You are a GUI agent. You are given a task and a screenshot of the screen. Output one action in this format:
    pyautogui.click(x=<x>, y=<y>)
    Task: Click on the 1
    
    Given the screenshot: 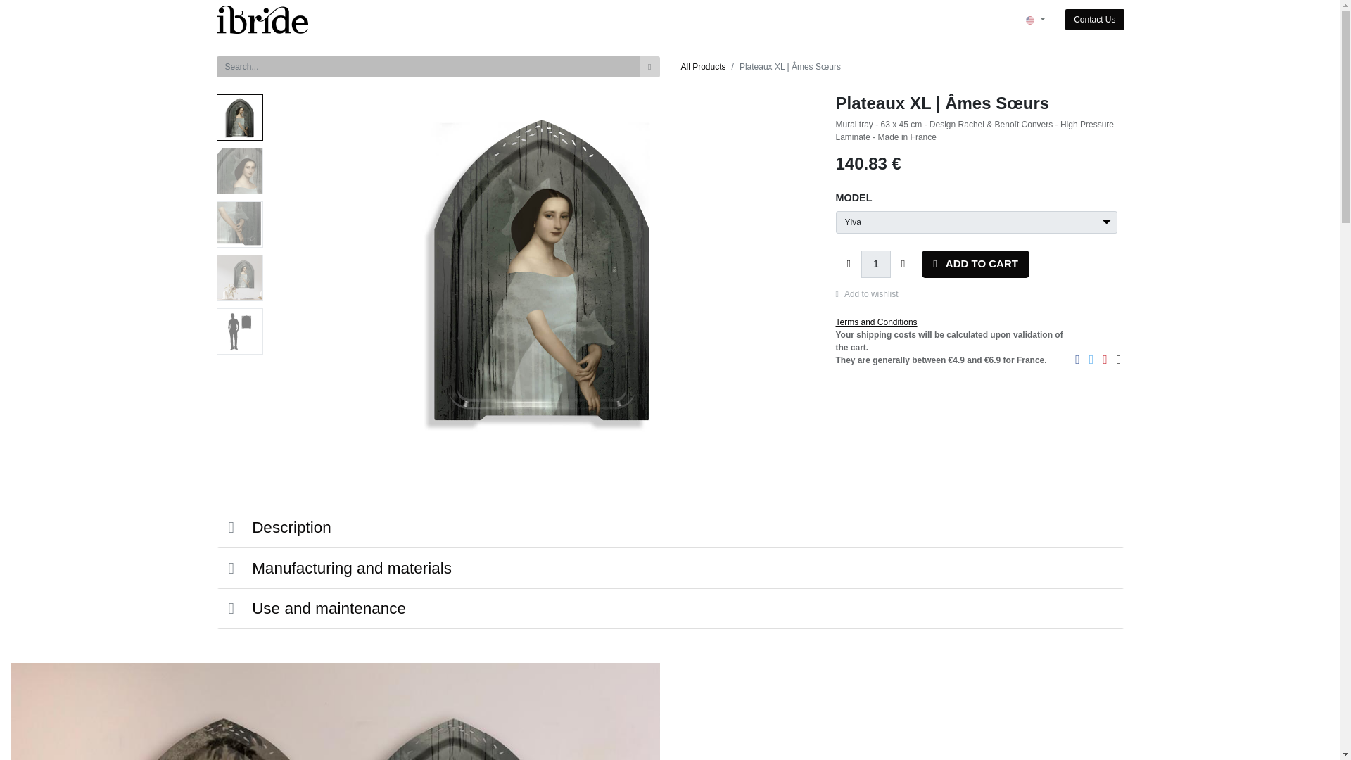 What is the action you would take?
    pyautogui.click(x=875, y=265)
    